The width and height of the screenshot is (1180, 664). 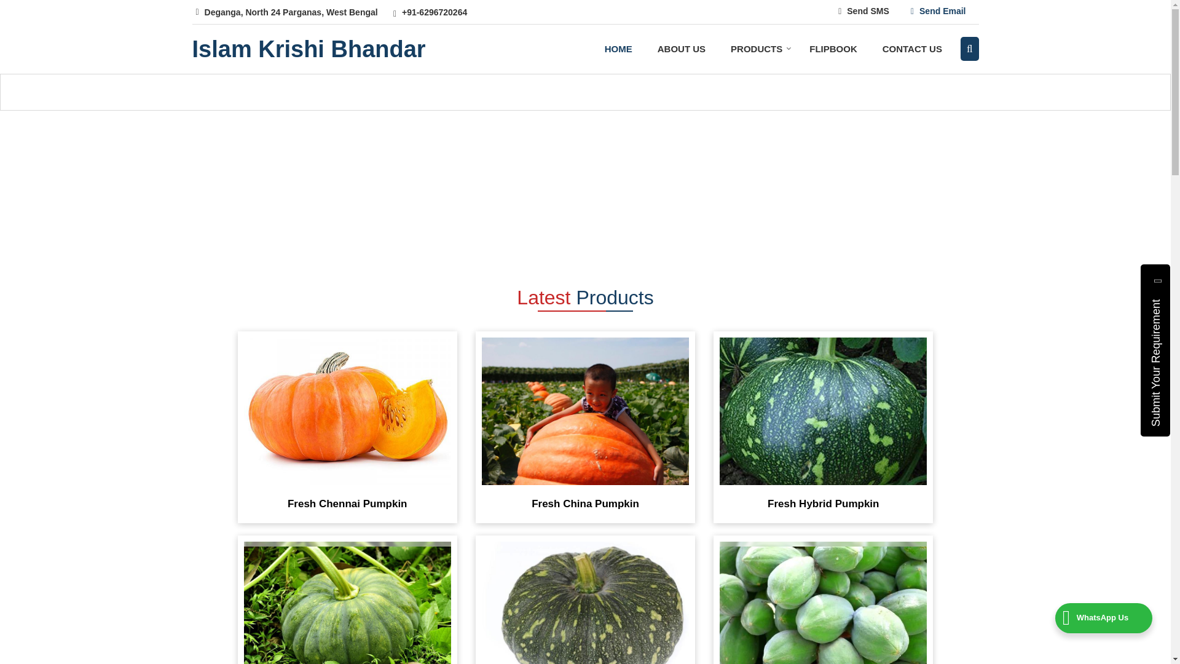 I want to click on FLIPBOOK, so click(x=833, y=49).